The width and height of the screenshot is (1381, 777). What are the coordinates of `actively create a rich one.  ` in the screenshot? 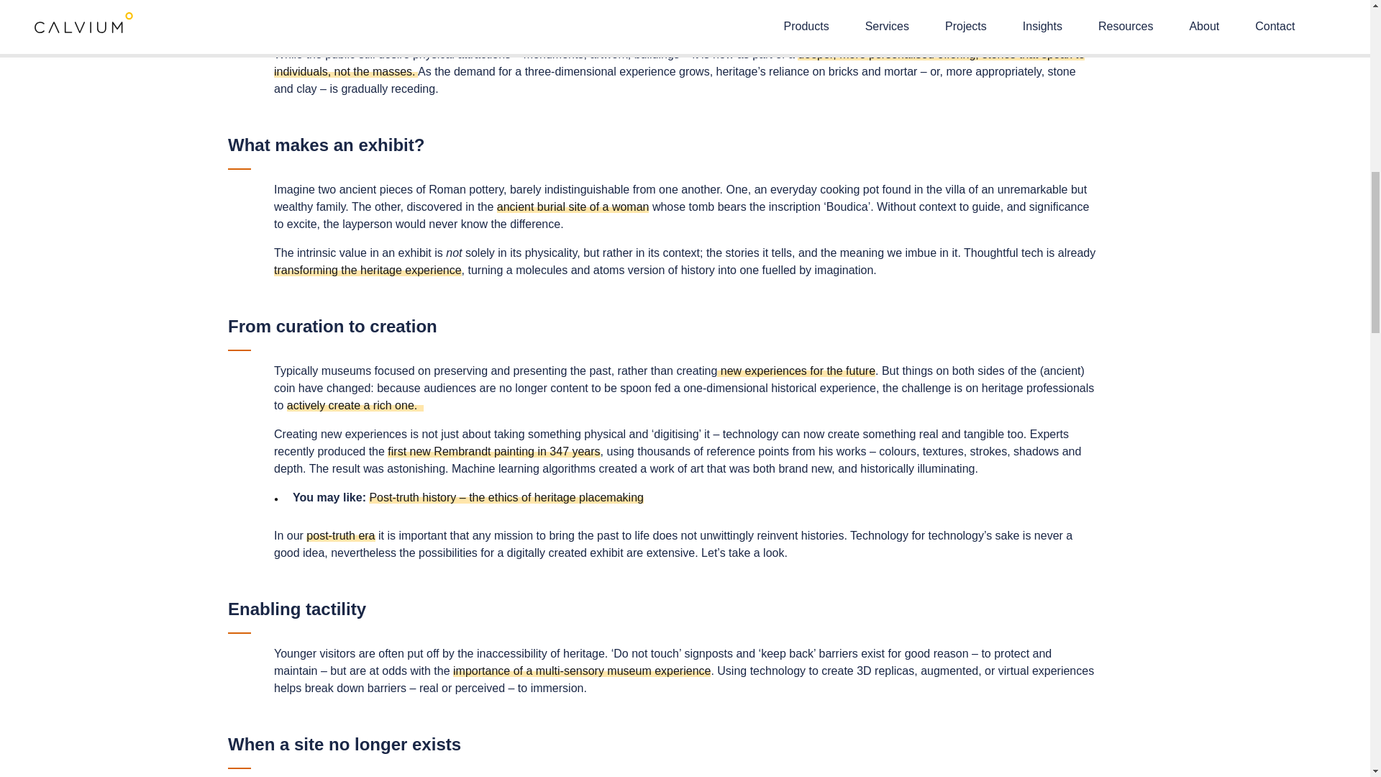 It's located at (355, 406).